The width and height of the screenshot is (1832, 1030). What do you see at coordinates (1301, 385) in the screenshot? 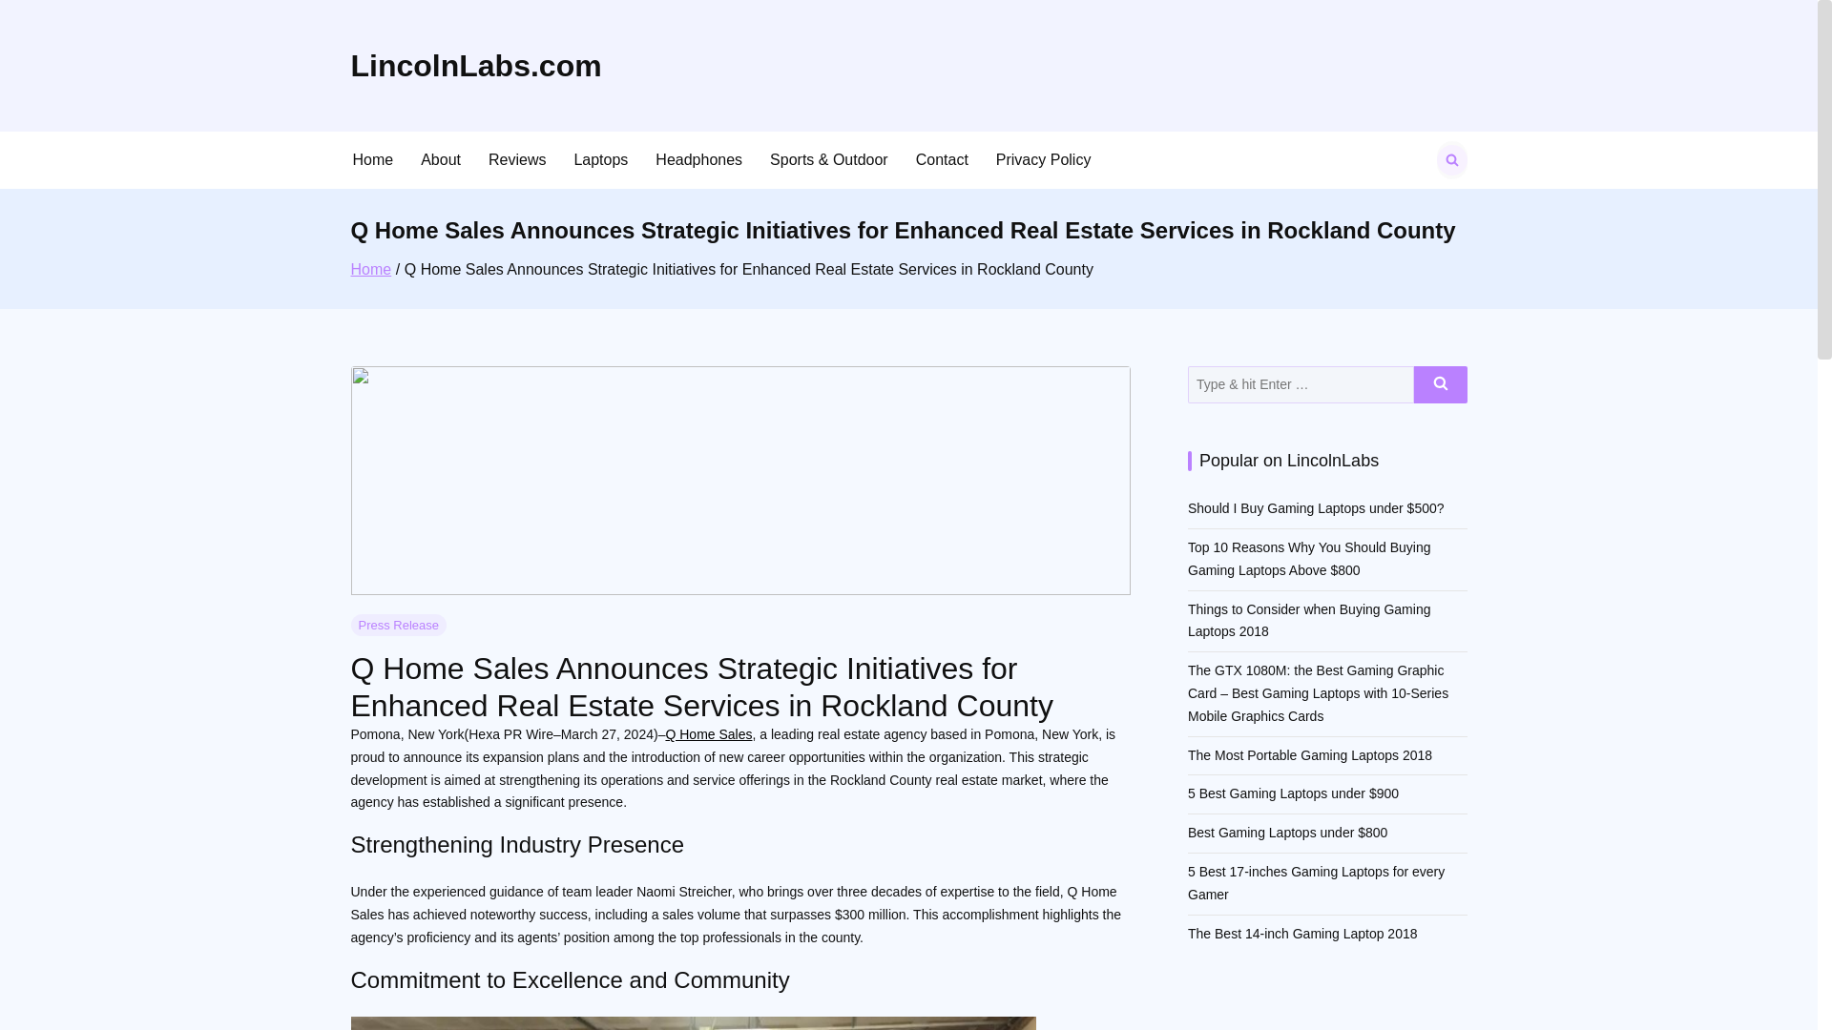
I see `Search for:` at bounding box center [1301, 385].